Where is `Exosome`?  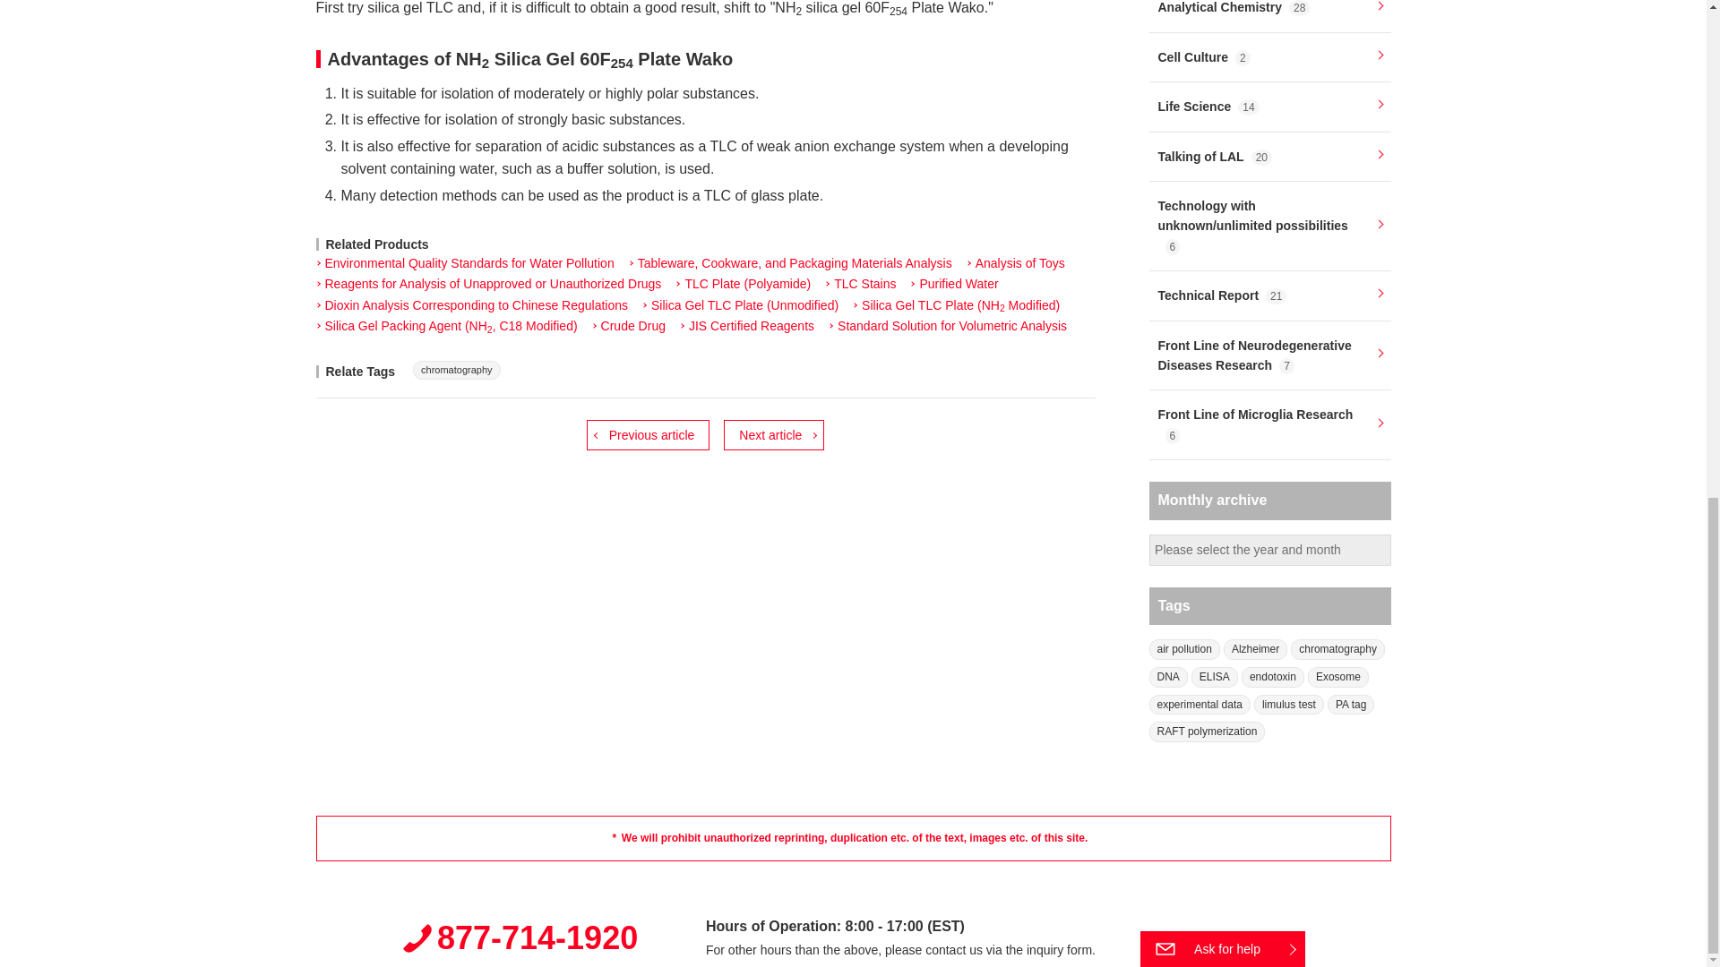
Exosome is located at coordinates (1338, 677).